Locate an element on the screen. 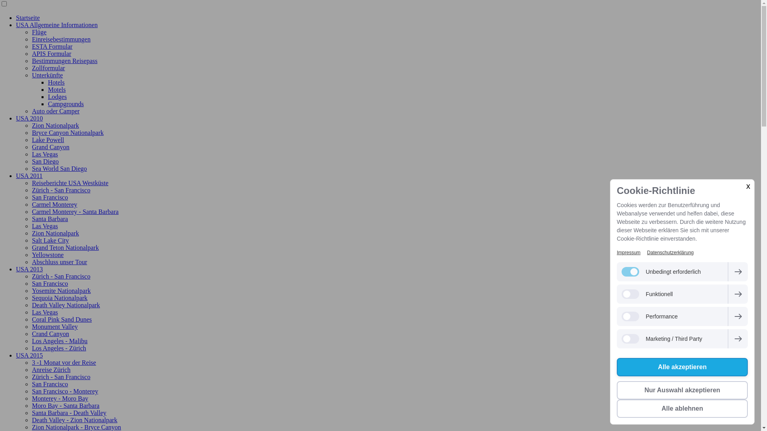  Monterey - Moro Bay is located at coordinates (60, 398).